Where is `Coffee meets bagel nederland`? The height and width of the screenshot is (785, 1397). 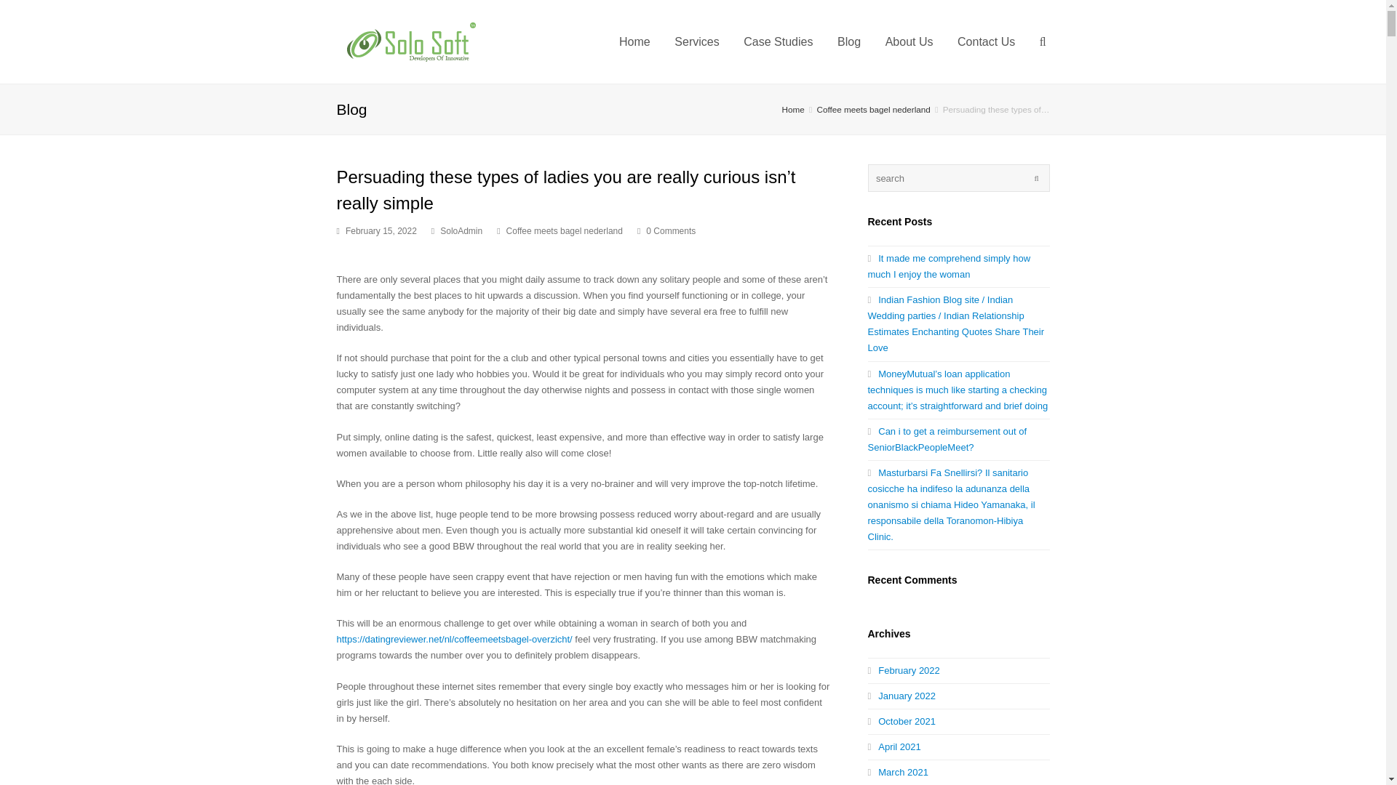
Coffee meets bagel nederland is located at coordinates (873, 109).